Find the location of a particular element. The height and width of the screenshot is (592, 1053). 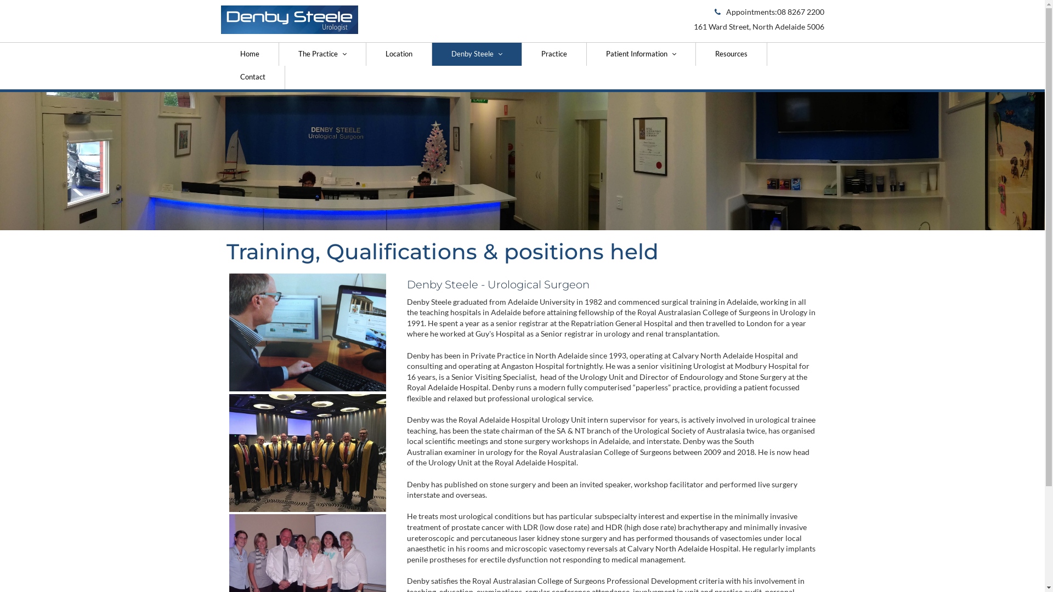

Appointments:08 8267 2200 is located at coordinates (769, 12).